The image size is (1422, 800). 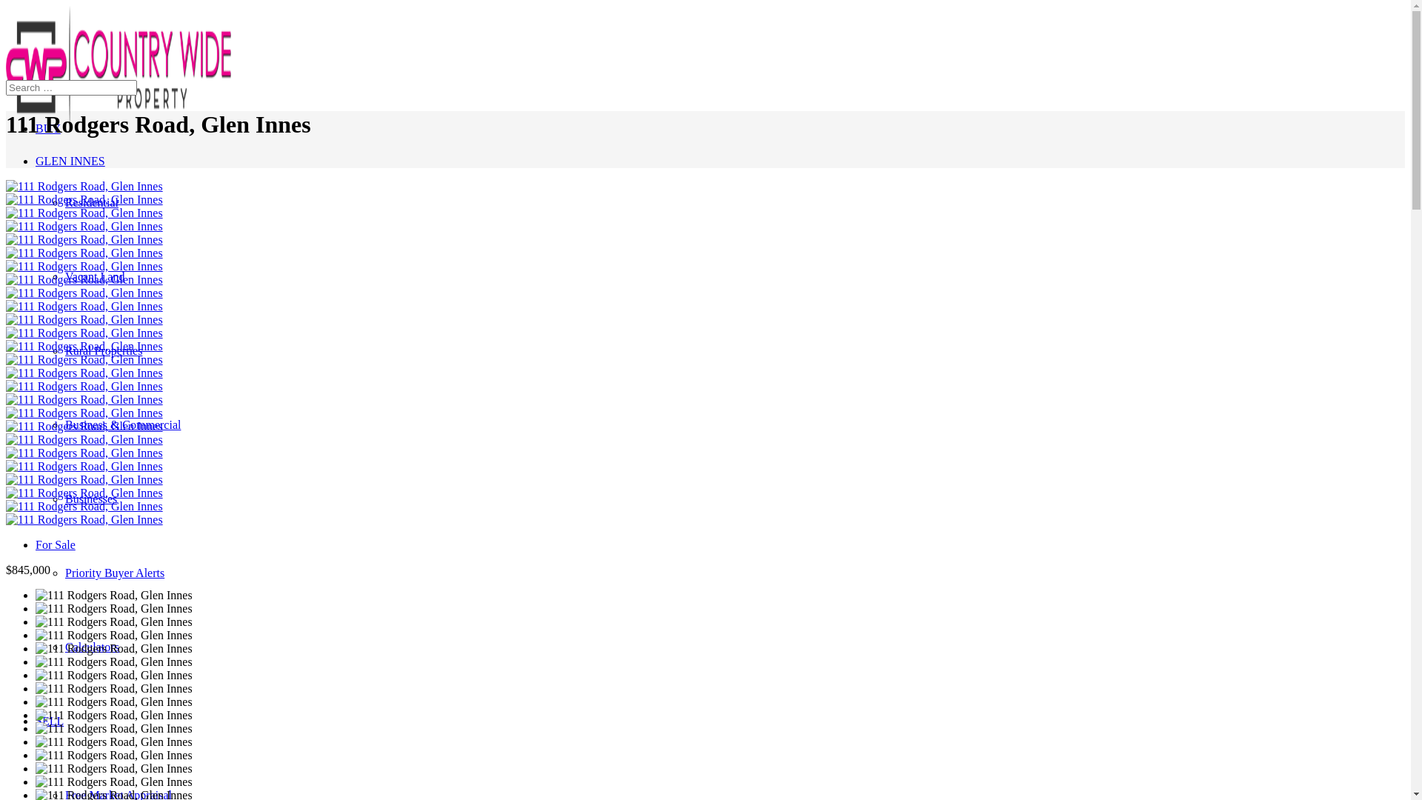 I want to click on Vacant Land, so click(x=95, y=277).